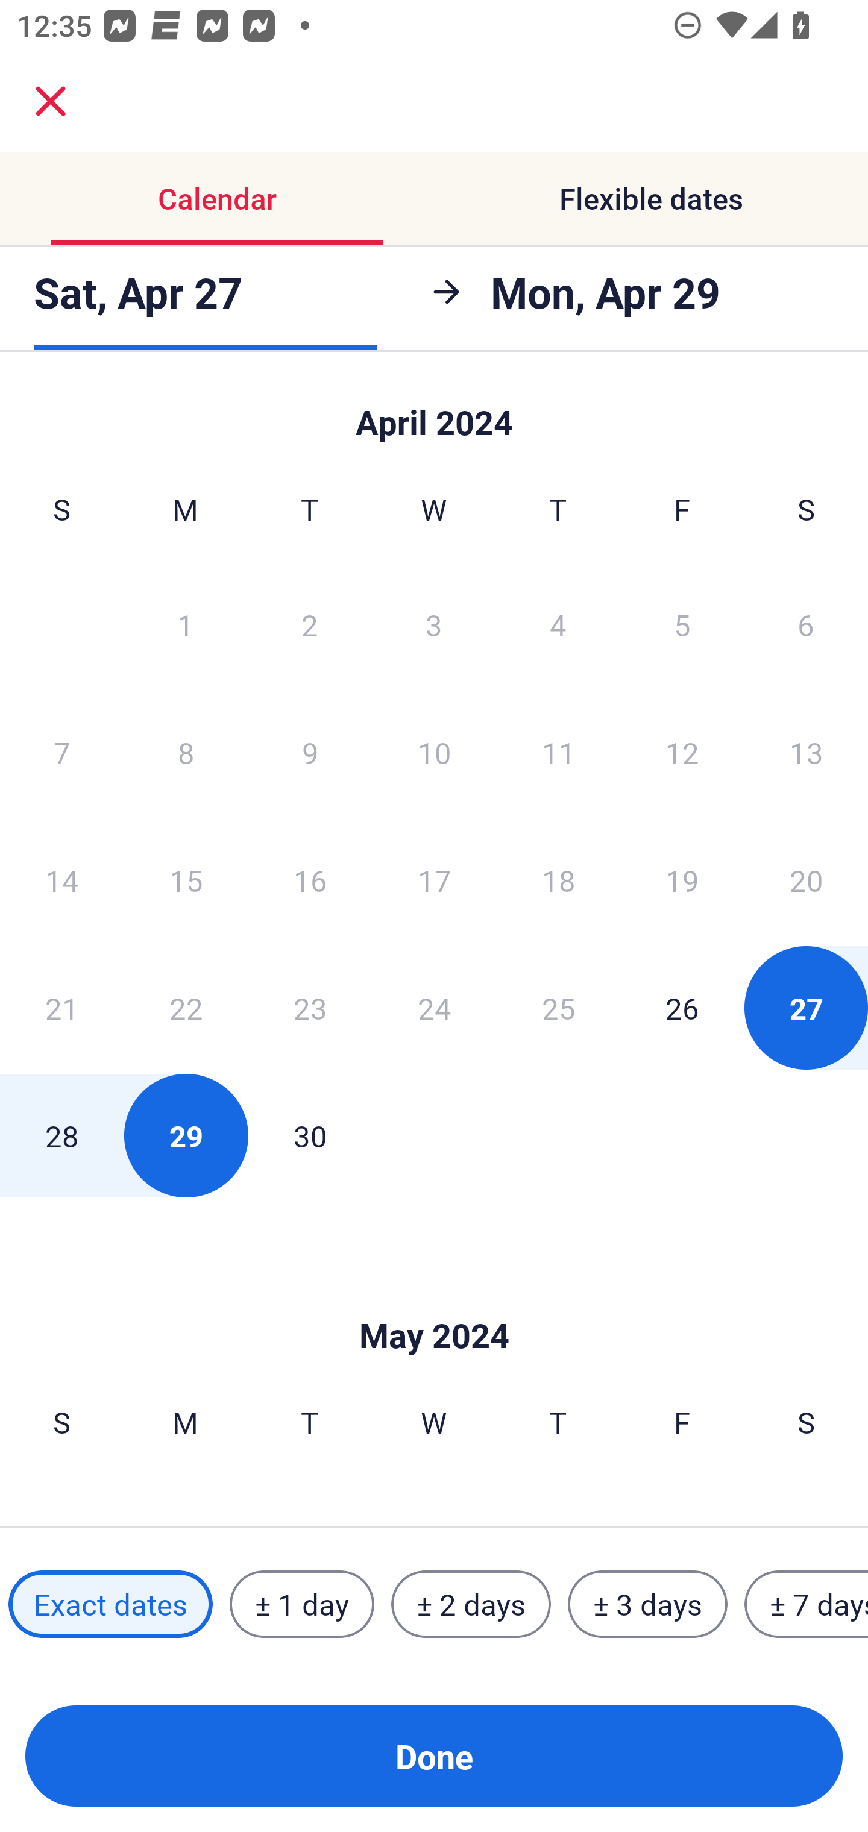 This screenshot has height=1832, width=868. What do you see at coordinates (682, 1008) in the screenshot?
I see `26 Friday, April 26, 2024` at bounding box center [682, 1008].